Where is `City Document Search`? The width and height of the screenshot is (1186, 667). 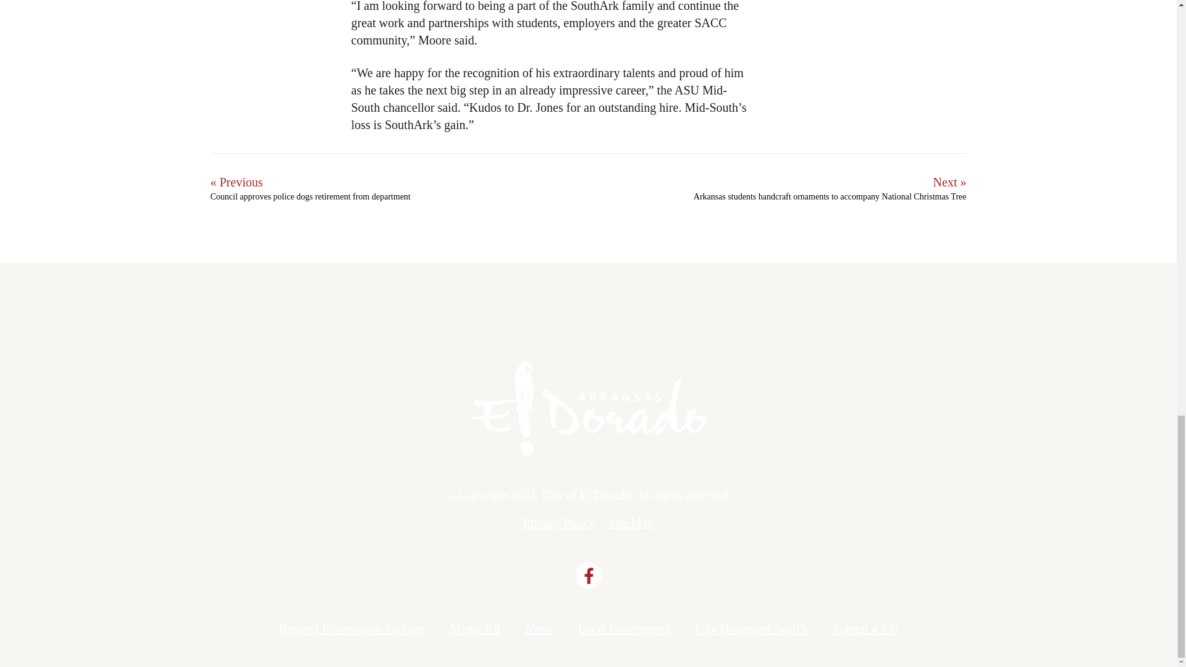
City Document Search is located at coordinates (751, 629).